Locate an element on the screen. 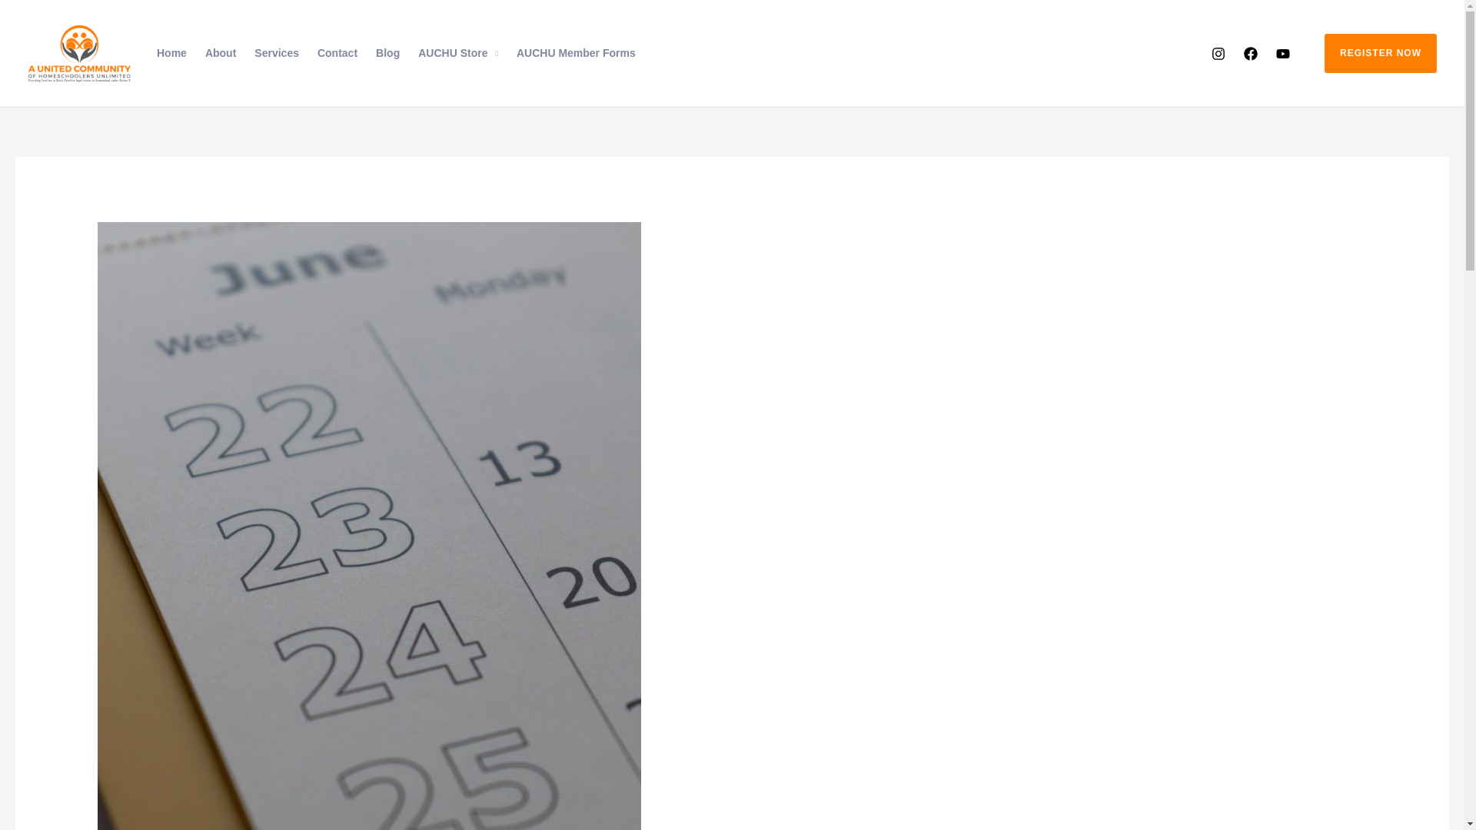  About is located at coordinates (220, 52).